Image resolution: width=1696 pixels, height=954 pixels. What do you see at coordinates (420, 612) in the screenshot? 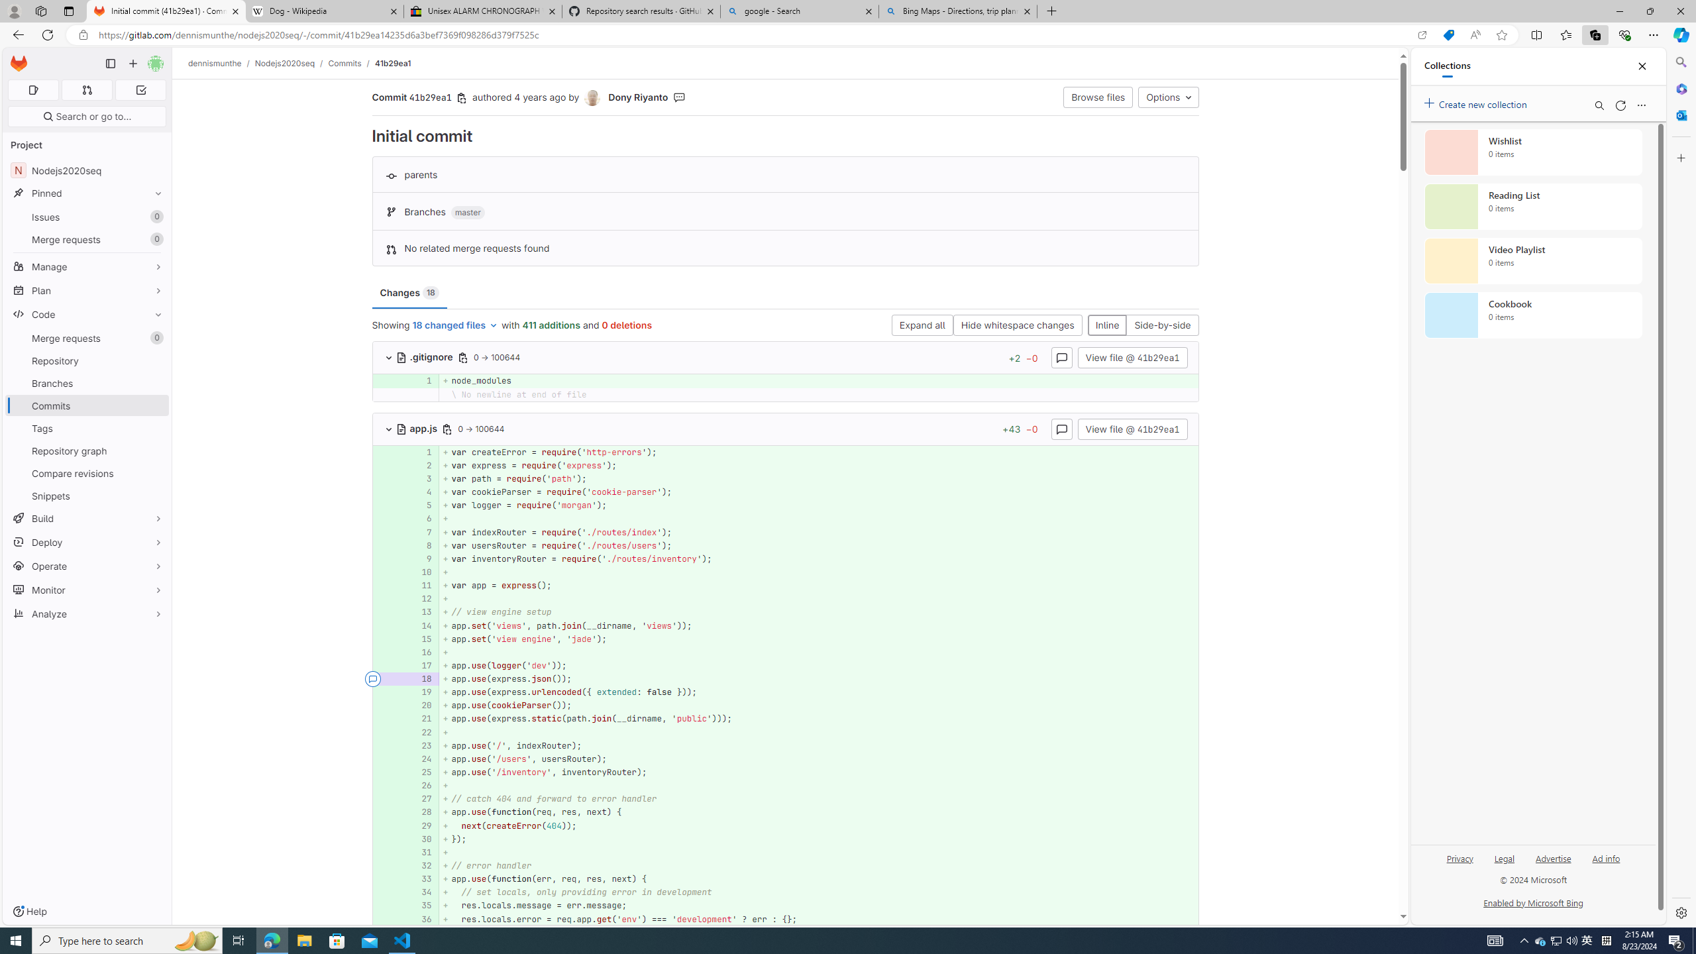
I see `13` at bounding box center [420, 612].